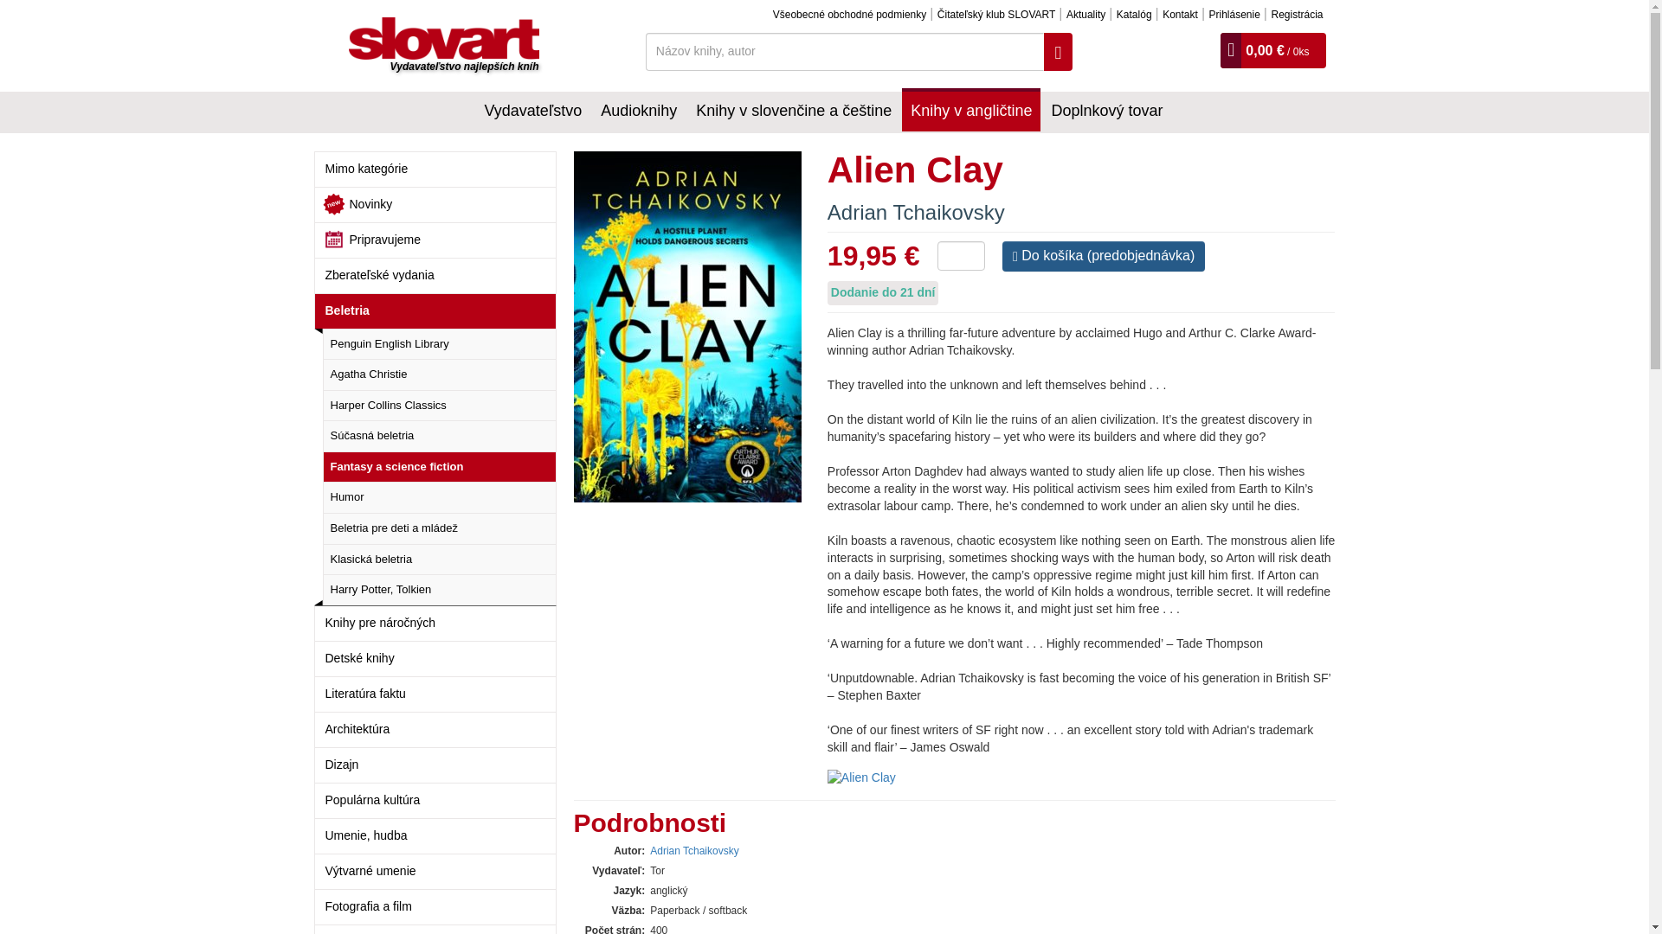 The image size is (1662, 934). What do you see at coordinates (435, 835) in the screenshot?
I see `Umenie, hudba` at bounding box center [435, 835].